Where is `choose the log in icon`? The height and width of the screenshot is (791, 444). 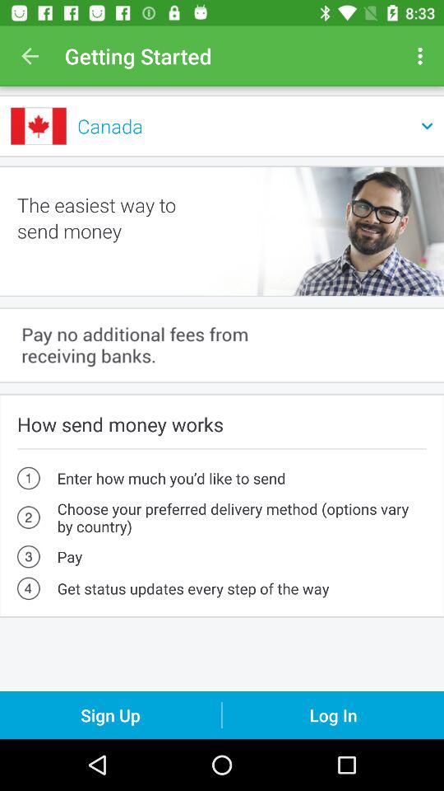
choose the log in icon is located at coordinates (333, 715).